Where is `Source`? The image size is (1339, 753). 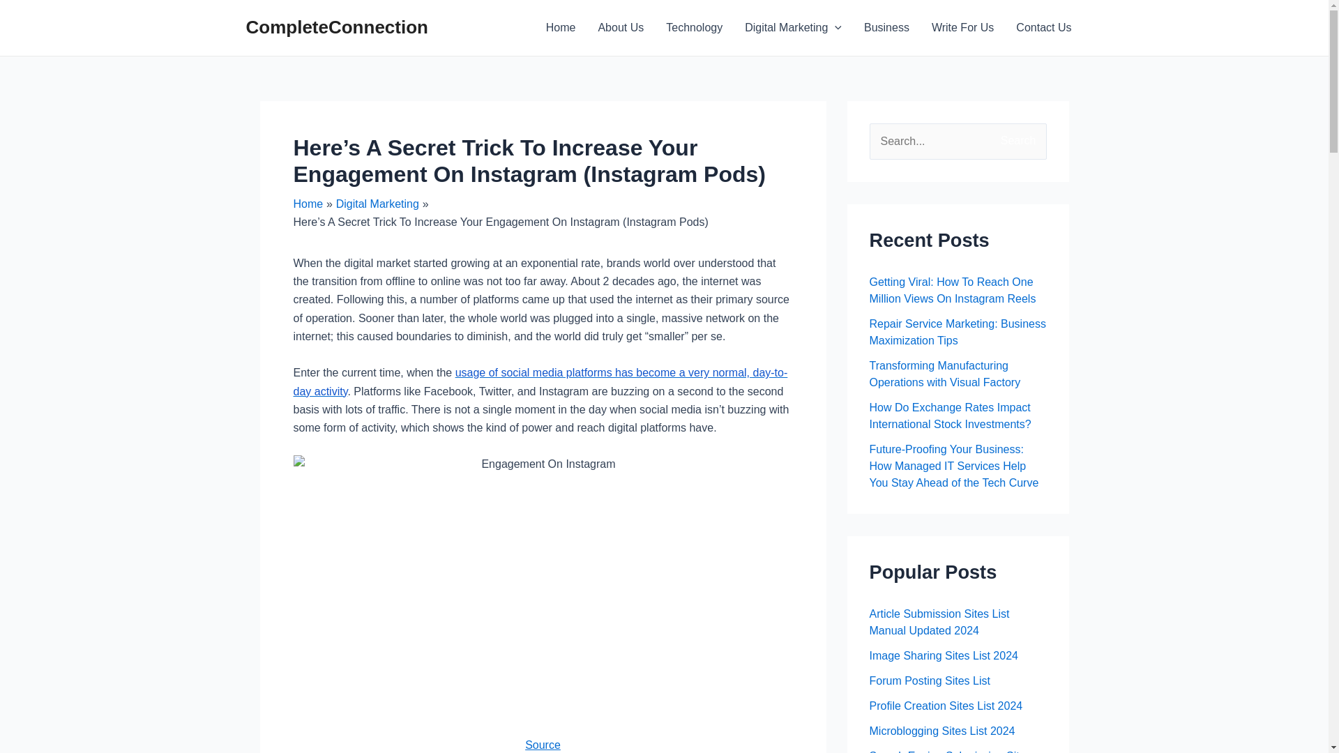
Source is located at coordinates (543, 745).